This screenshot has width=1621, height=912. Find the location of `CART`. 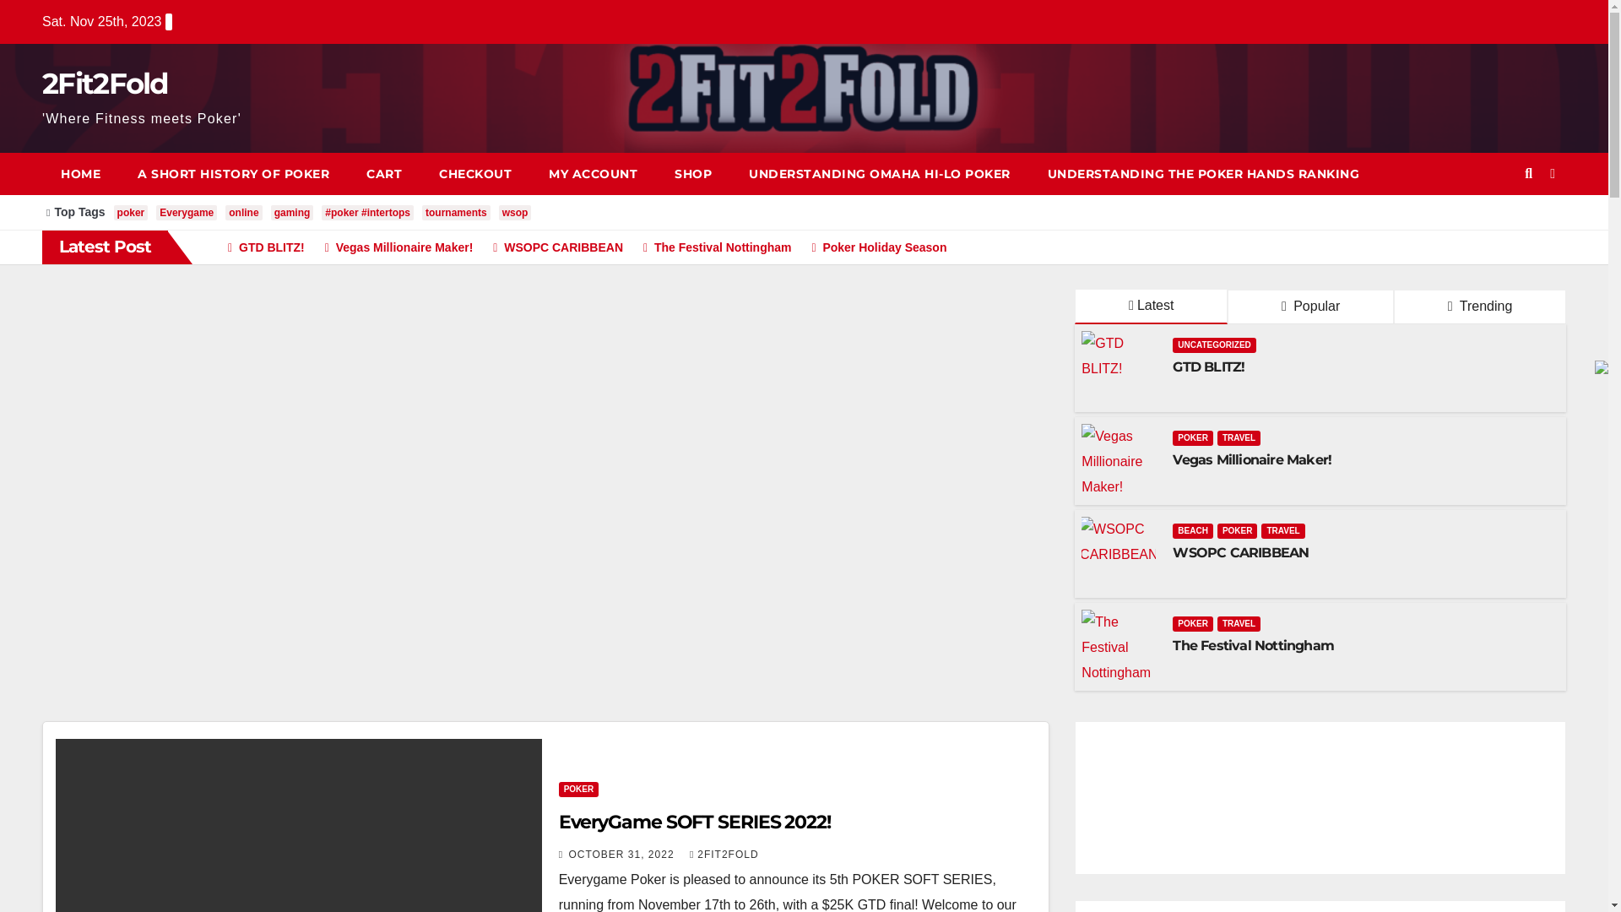

CART is located at coordinates (384, 174).